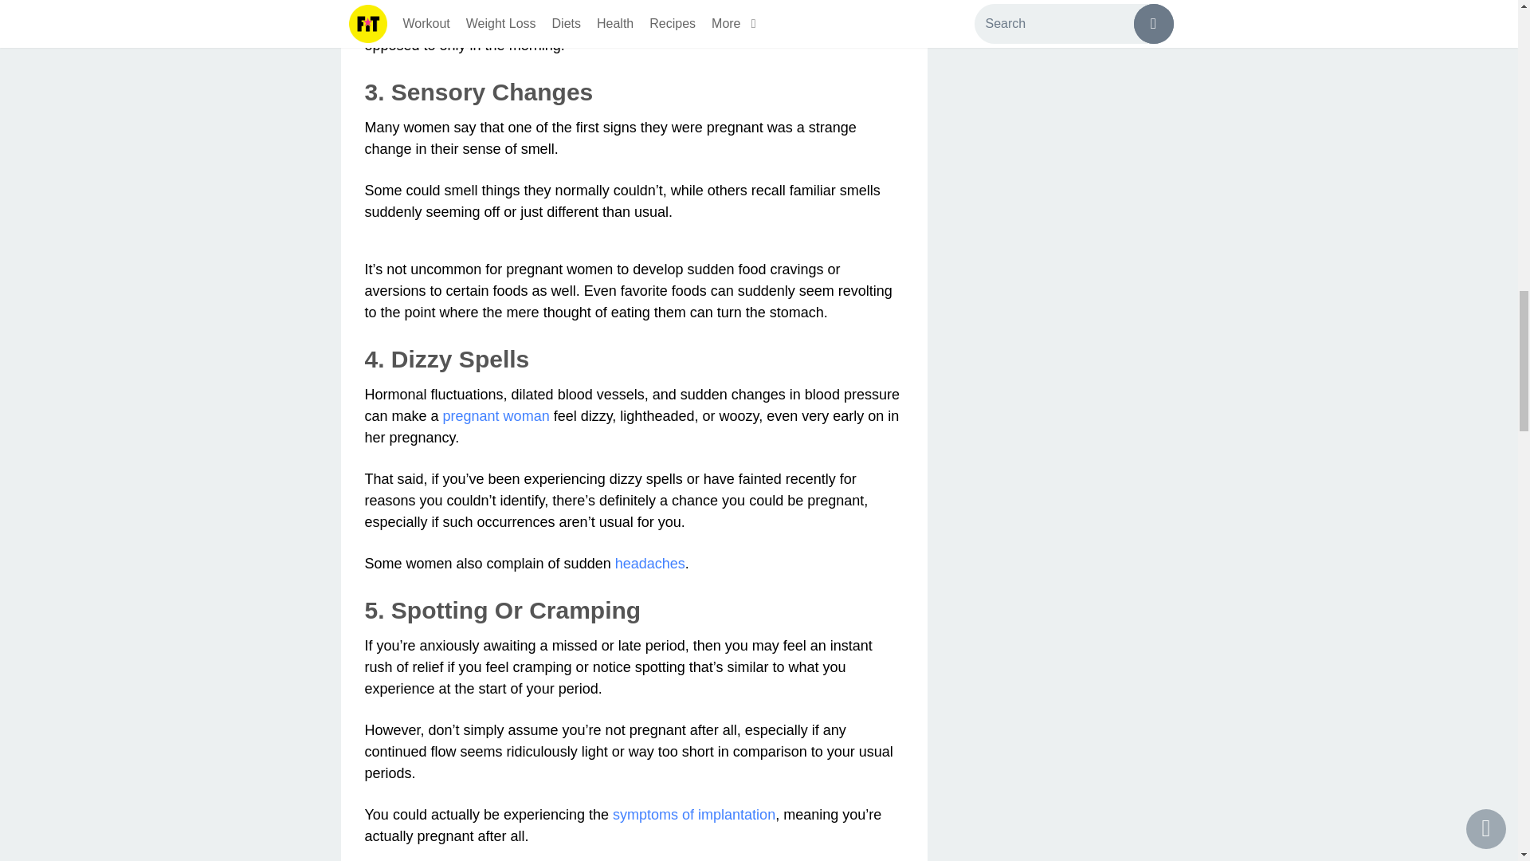  Describe the element at coordinates (496, 416) in the screenshot. I see `pregnant woman` at that location.